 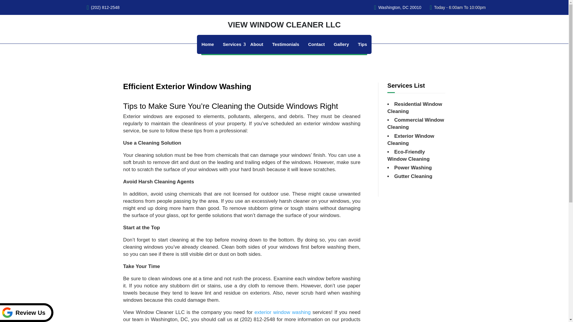 I want to click on Home, so click(x=208, y=44).